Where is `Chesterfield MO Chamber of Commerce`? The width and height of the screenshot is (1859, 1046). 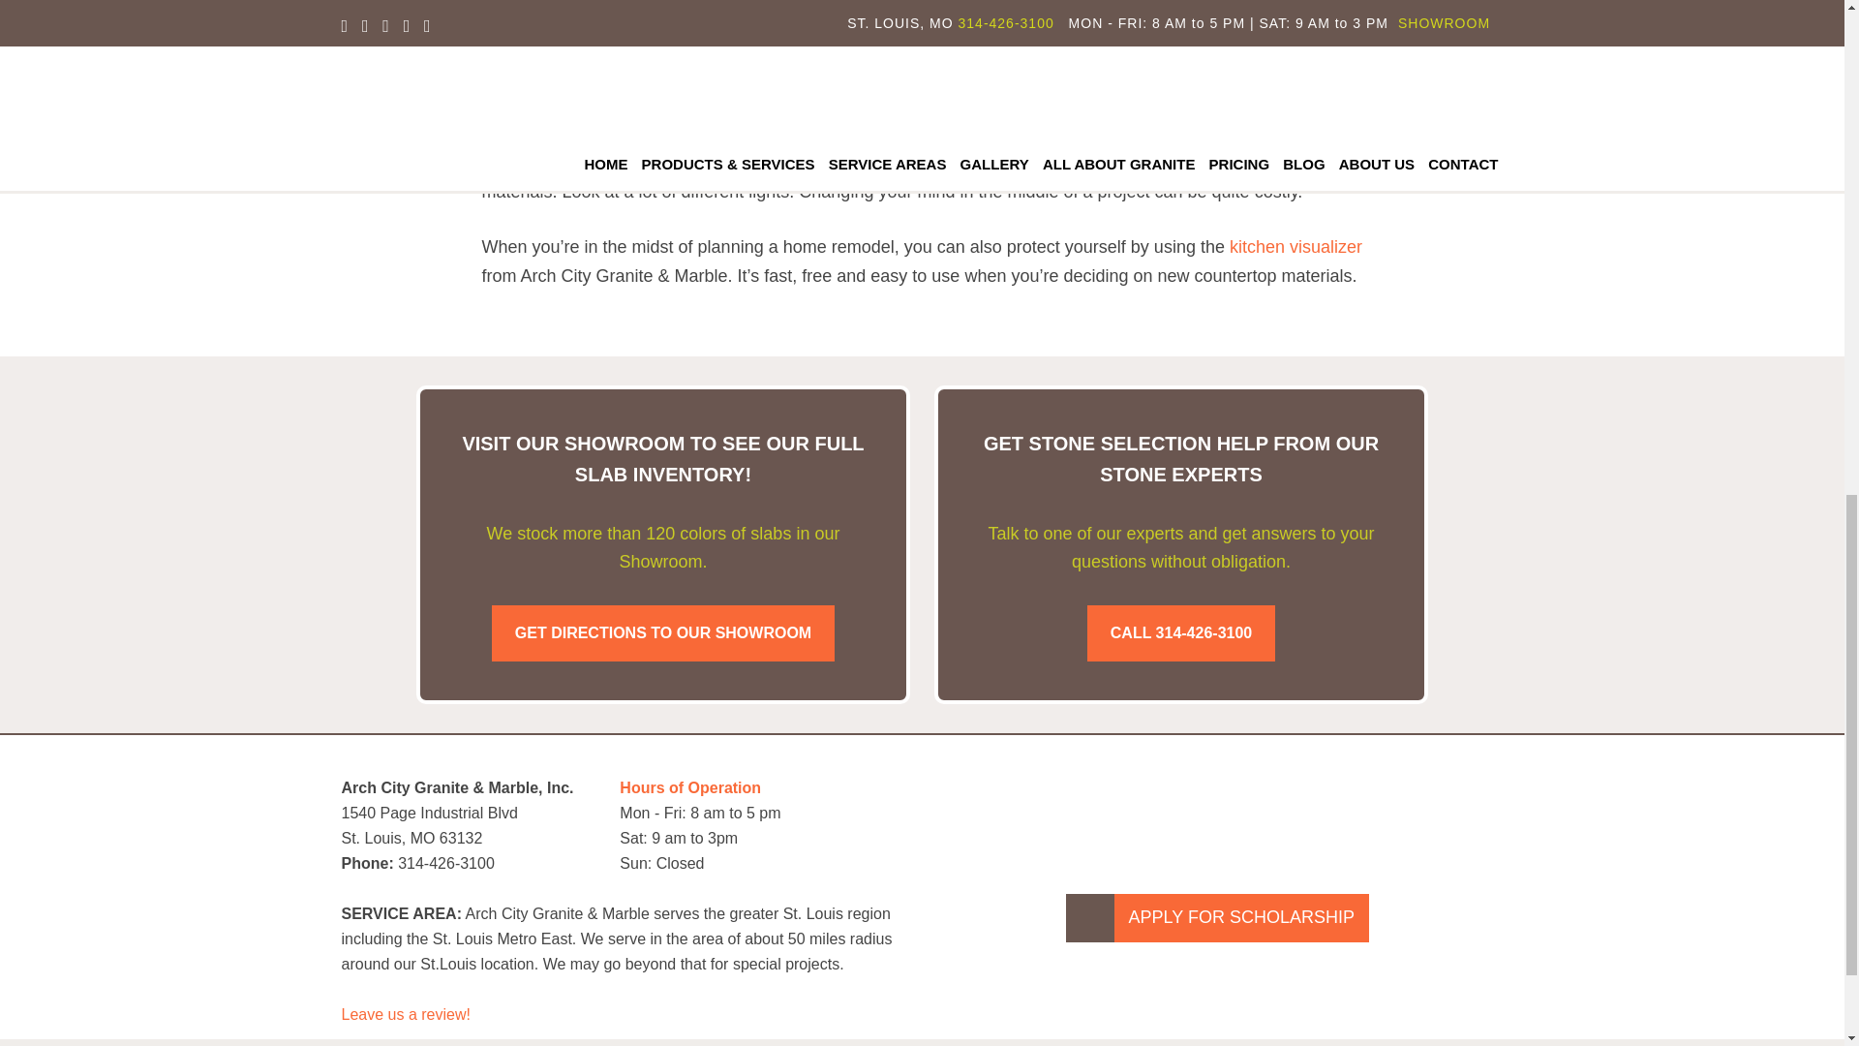 Chesterfield MO Chamber of Commerce is located at coordinates (1430, 794).